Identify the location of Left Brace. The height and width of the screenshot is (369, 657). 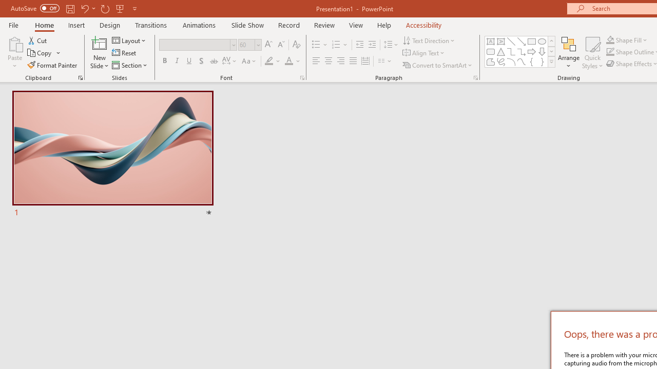
(532, 61).